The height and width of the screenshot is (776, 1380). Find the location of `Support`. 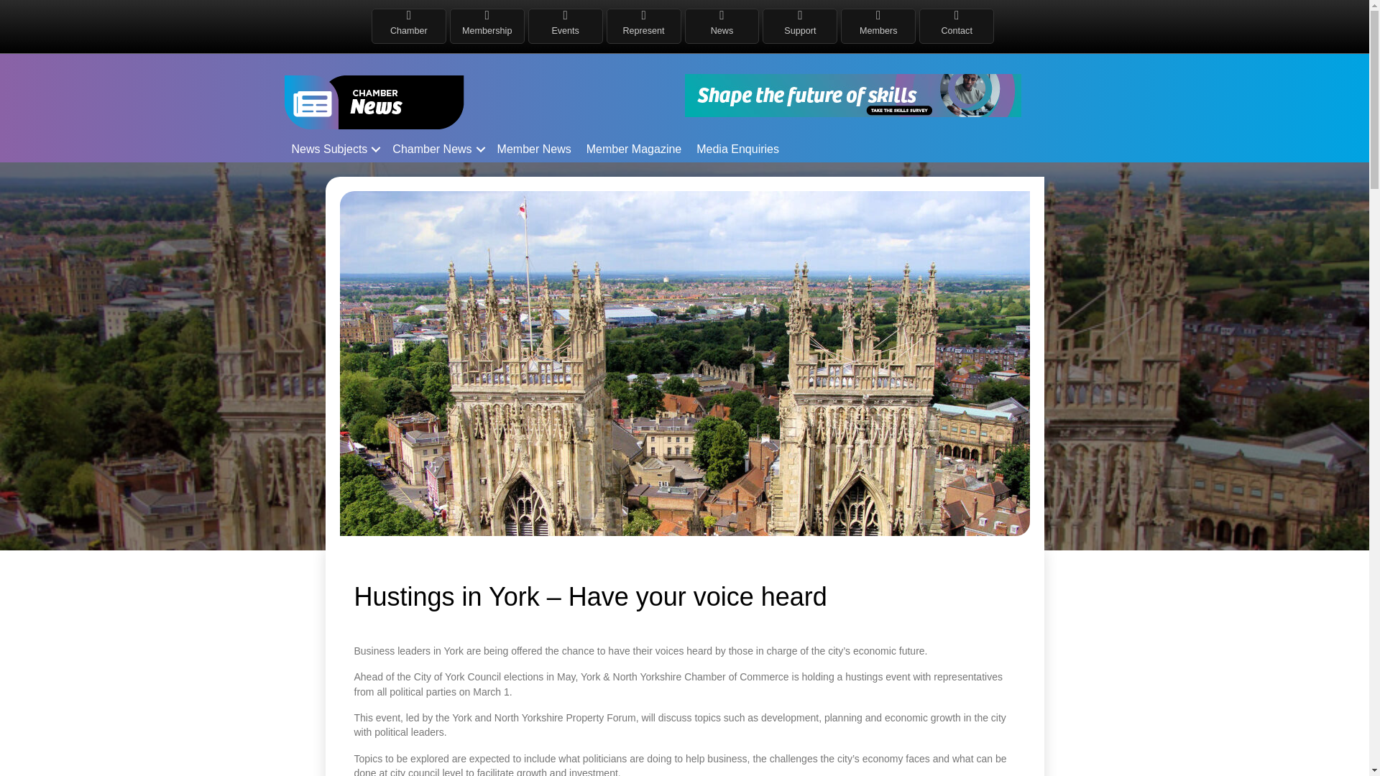

Support is located at coordinates (799, 26).